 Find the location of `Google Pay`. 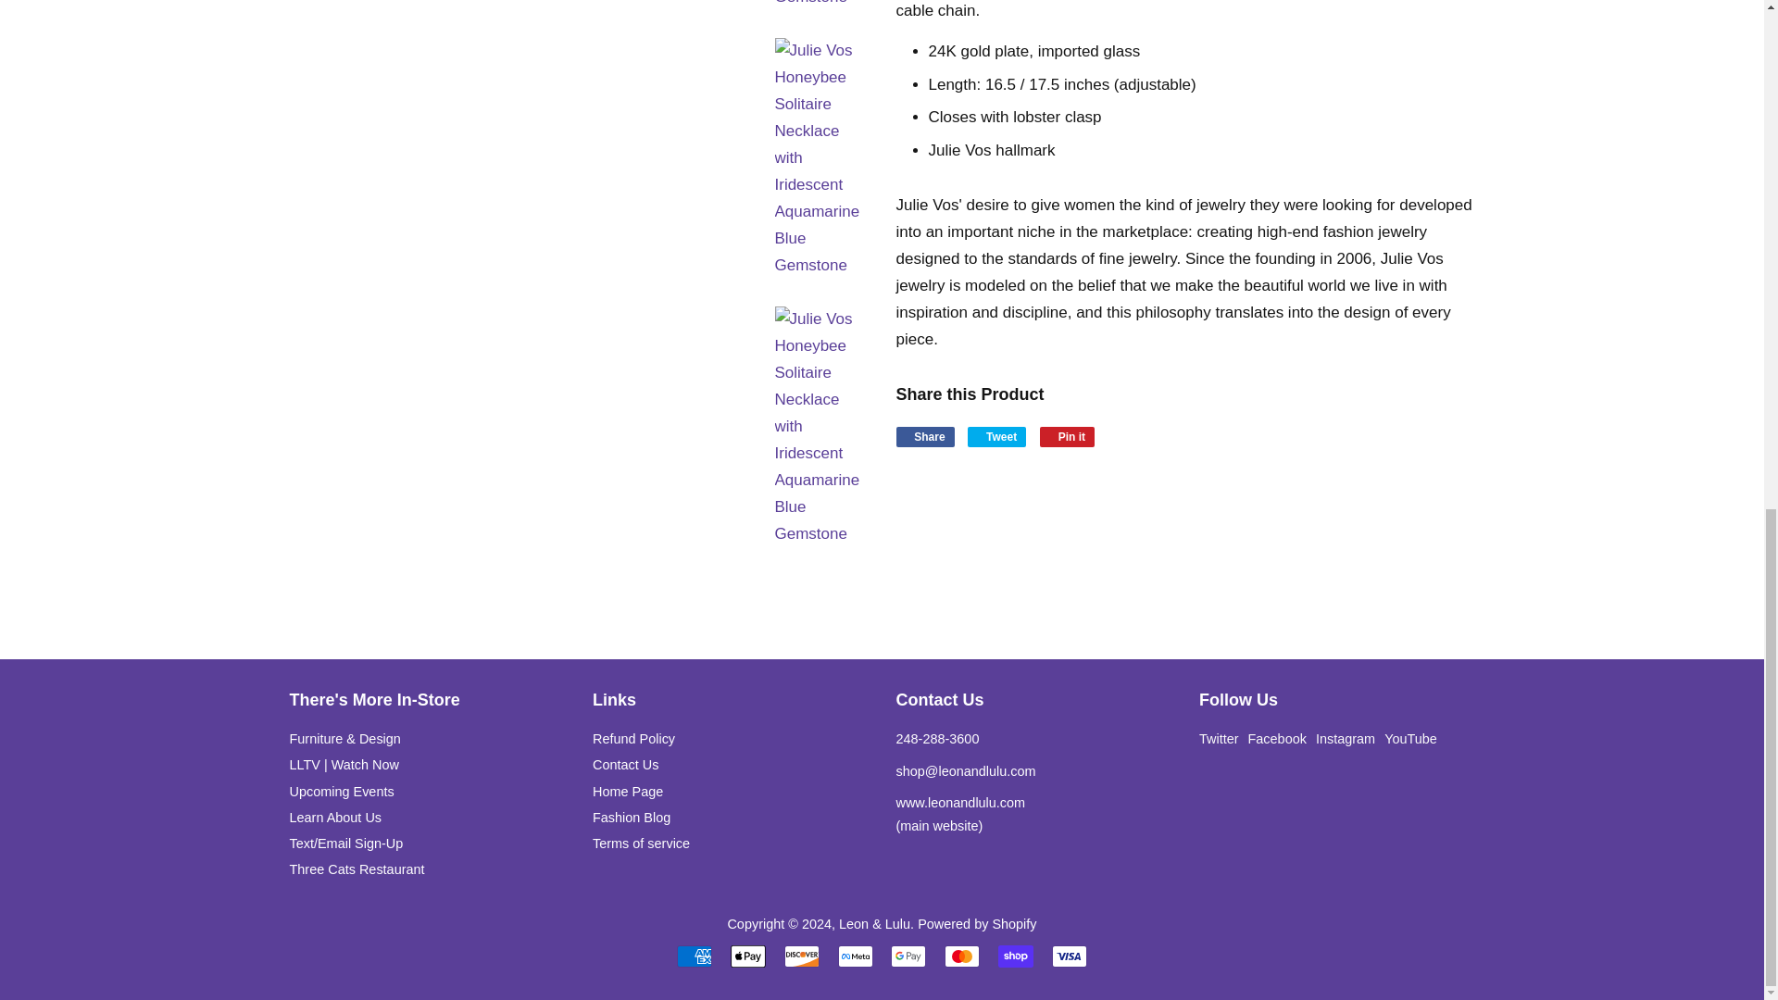

Google Pay is located at coordinates (908, 956).